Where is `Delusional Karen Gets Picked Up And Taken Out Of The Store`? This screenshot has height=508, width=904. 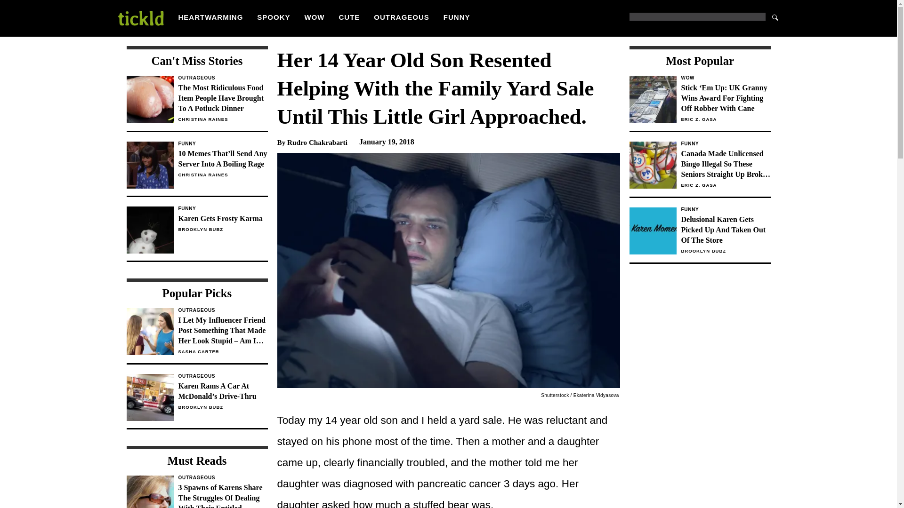
Delusional Karen Gets Picked Up And Taken Out Of The Store is located at coordinates (725, 230).